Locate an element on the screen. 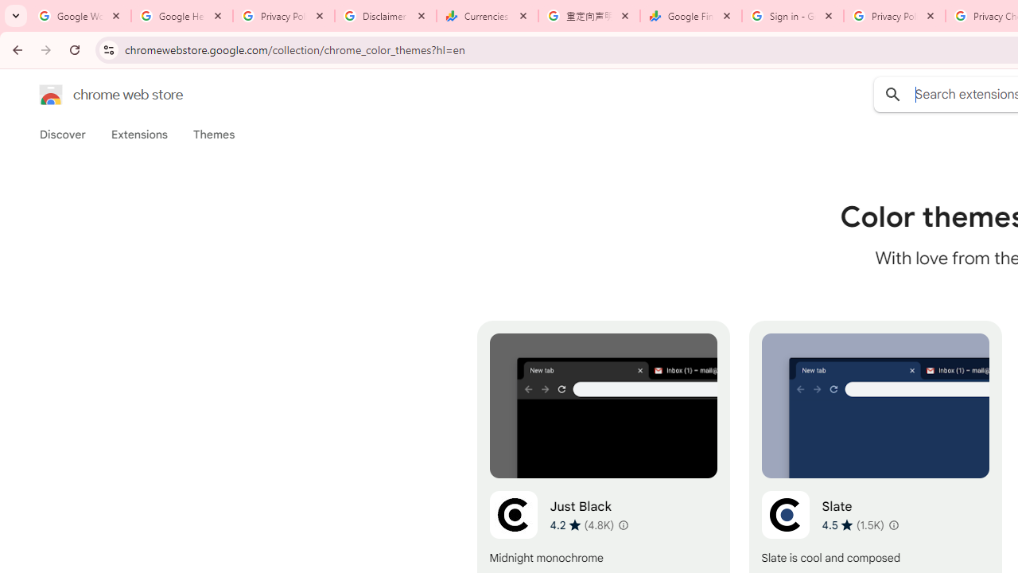 This screenshot has height=573, width=1018. Average rating 4.5 out of 5 stars. 1.5K ratings. is located at coordinates (853, 524).